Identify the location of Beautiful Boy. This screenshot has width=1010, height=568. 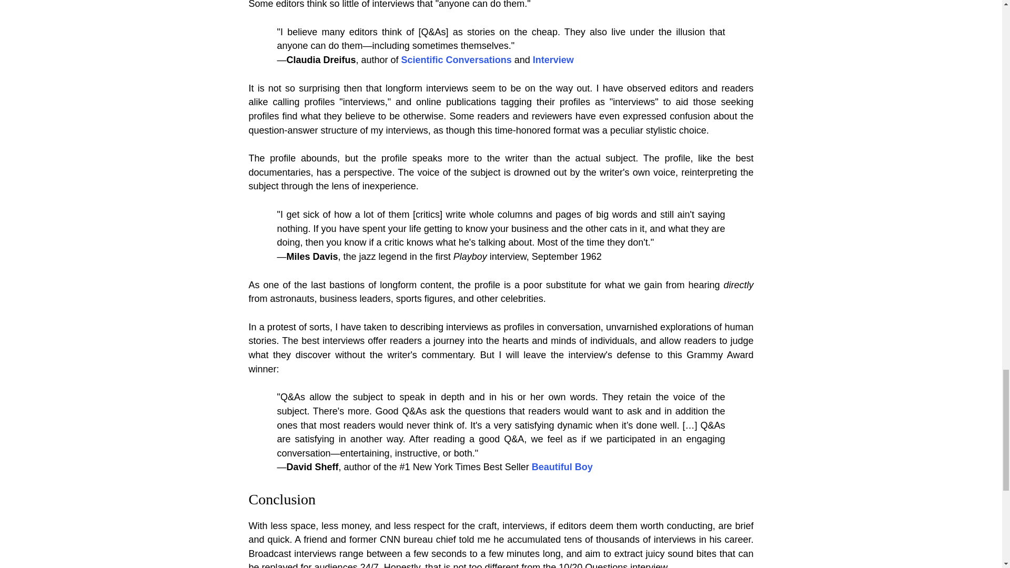
(562, 467).